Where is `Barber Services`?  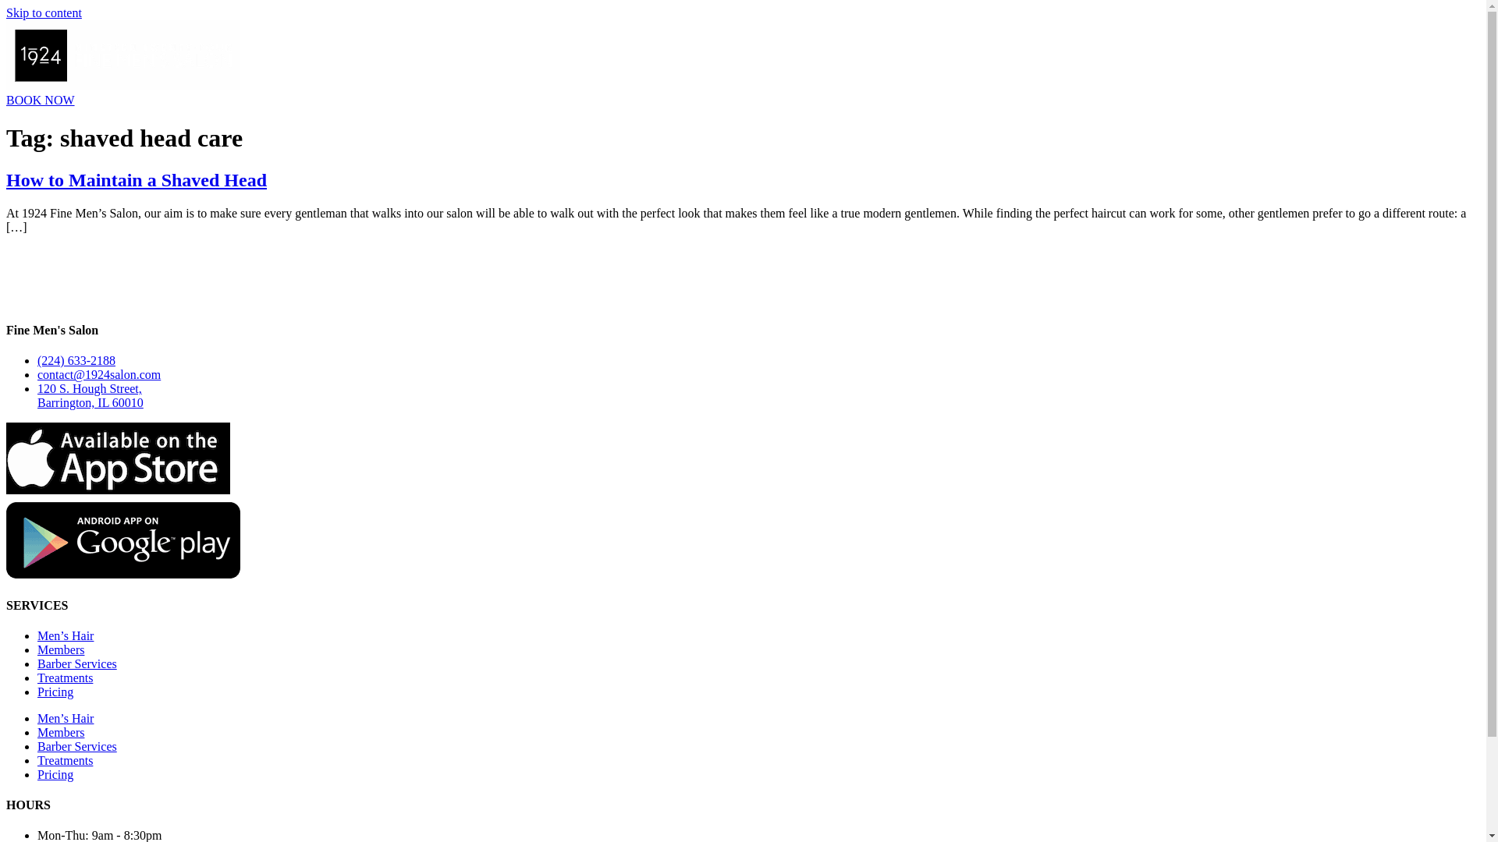
Barber Services is located at coordinates (77, 747).